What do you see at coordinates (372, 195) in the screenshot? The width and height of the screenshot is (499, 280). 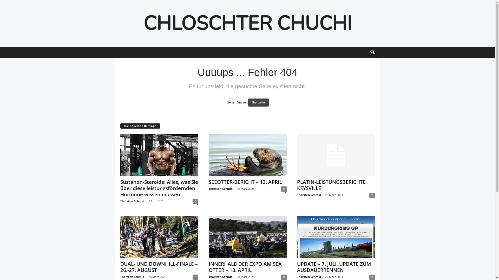 I see `0` at bounding box center [372, 195].